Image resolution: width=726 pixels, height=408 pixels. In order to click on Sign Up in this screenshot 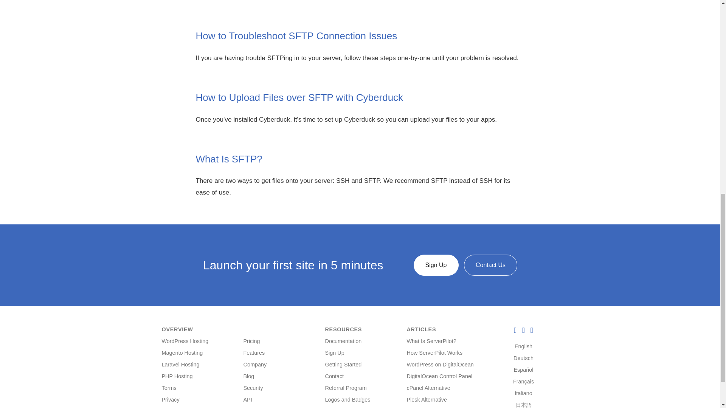, I will do `click(335, 352)`.